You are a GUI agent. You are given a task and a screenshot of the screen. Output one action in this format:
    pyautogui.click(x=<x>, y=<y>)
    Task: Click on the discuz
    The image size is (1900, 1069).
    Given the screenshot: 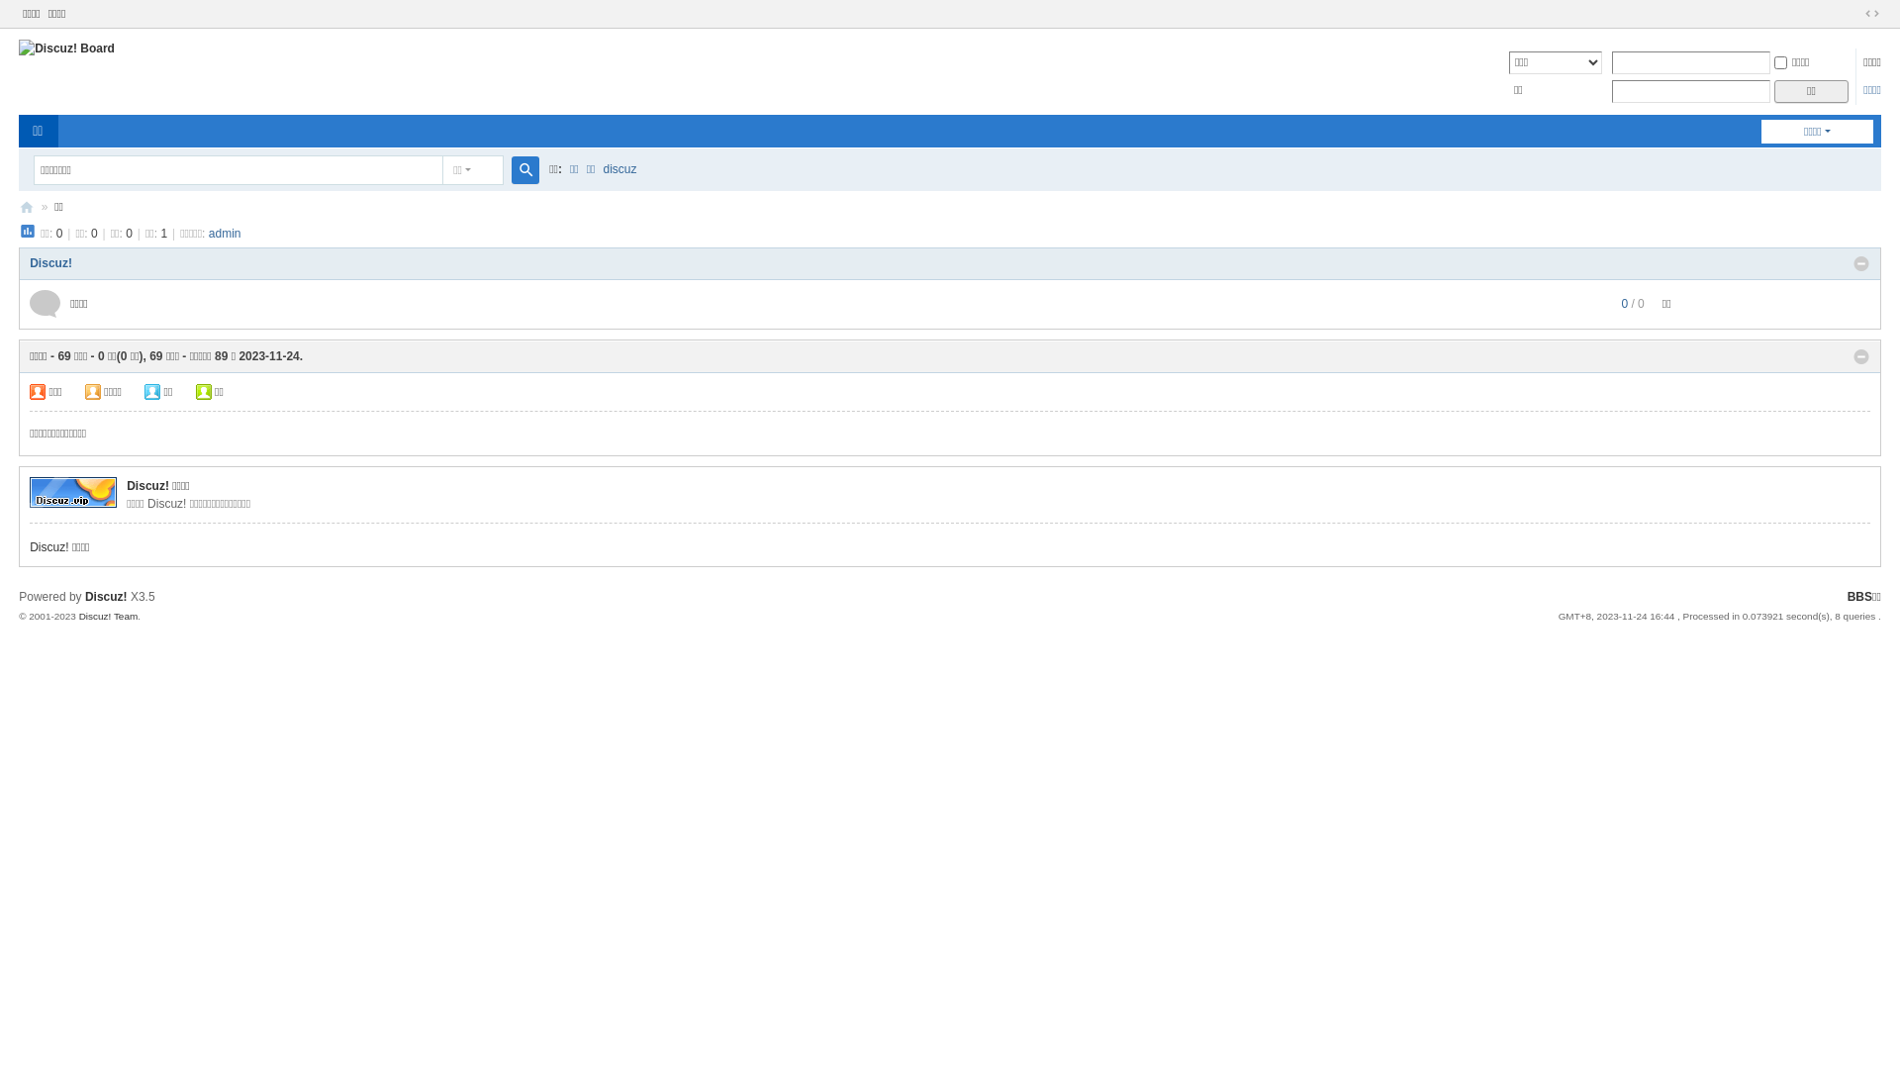 What is the action you would take?
    pyautogui.click(x=620, y=169)
    